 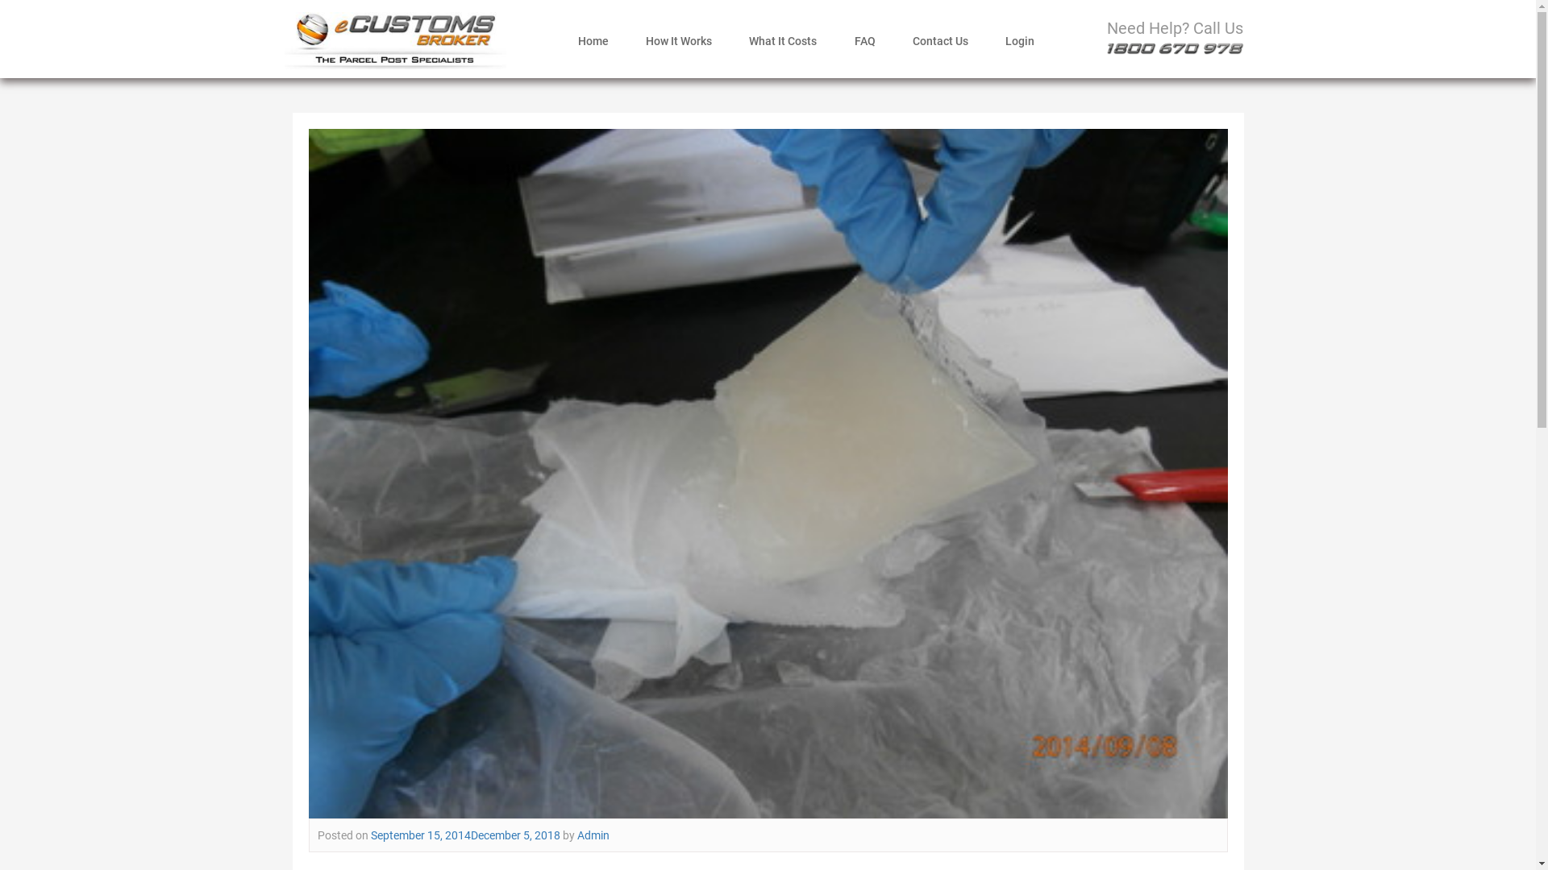 I want to click on September 15, 2014December 5, 2018, so click(x=466, y=835).